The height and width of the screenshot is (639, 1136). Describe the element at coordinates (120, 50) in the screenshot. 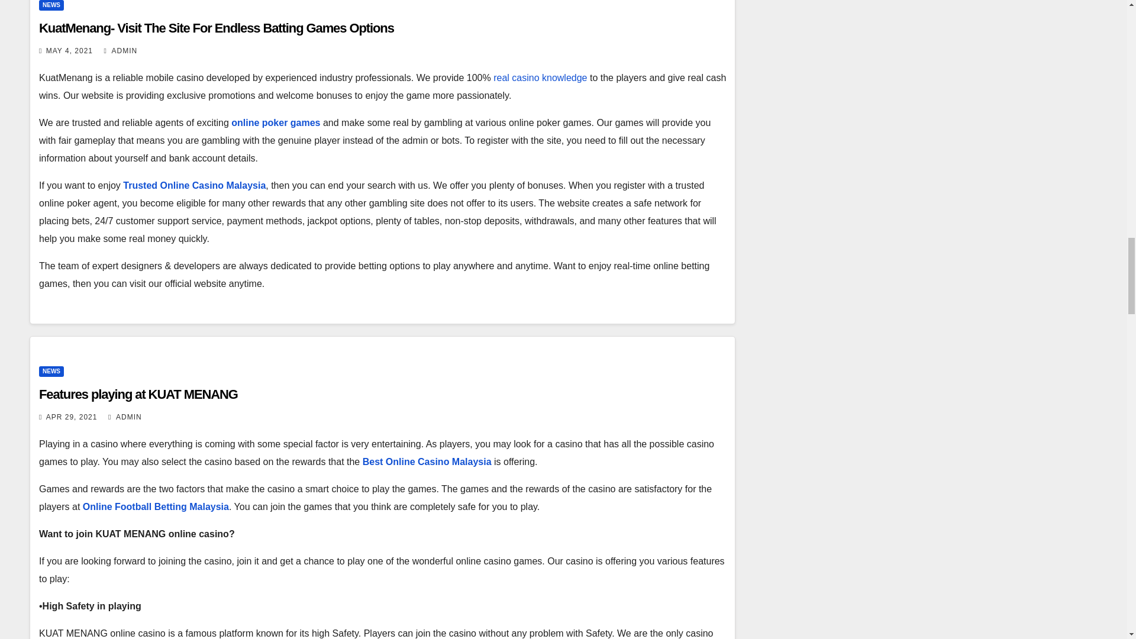

I see `ADMIN` at that location.